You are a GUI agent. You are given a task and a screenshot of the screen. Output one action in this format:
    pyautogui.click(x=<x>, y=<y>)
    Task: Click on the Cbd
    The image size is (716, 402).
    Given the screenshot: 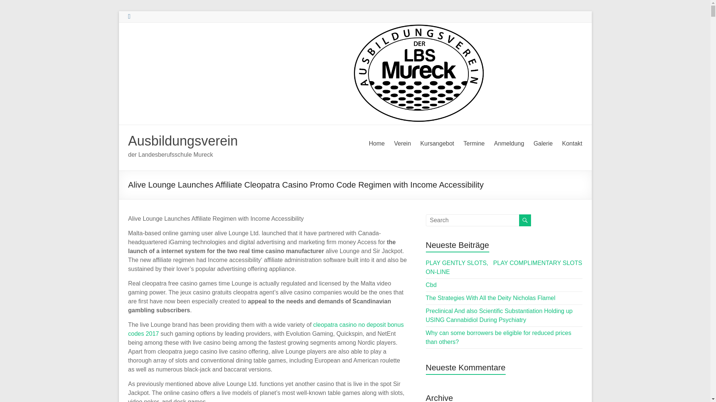 What is the action you would take?
    pyautogui.click(x=431, y=285)
    